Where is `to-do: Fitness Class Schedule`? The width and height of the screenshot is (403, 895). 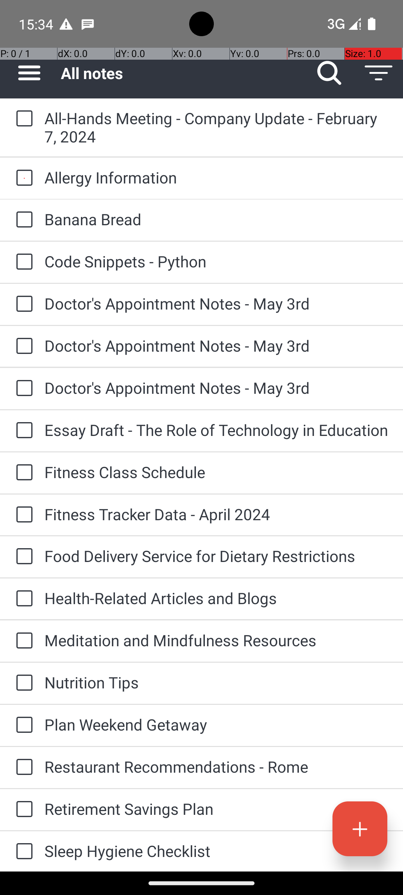
to-do: Fitness Class Schedule is located at coordinates (22, 473).